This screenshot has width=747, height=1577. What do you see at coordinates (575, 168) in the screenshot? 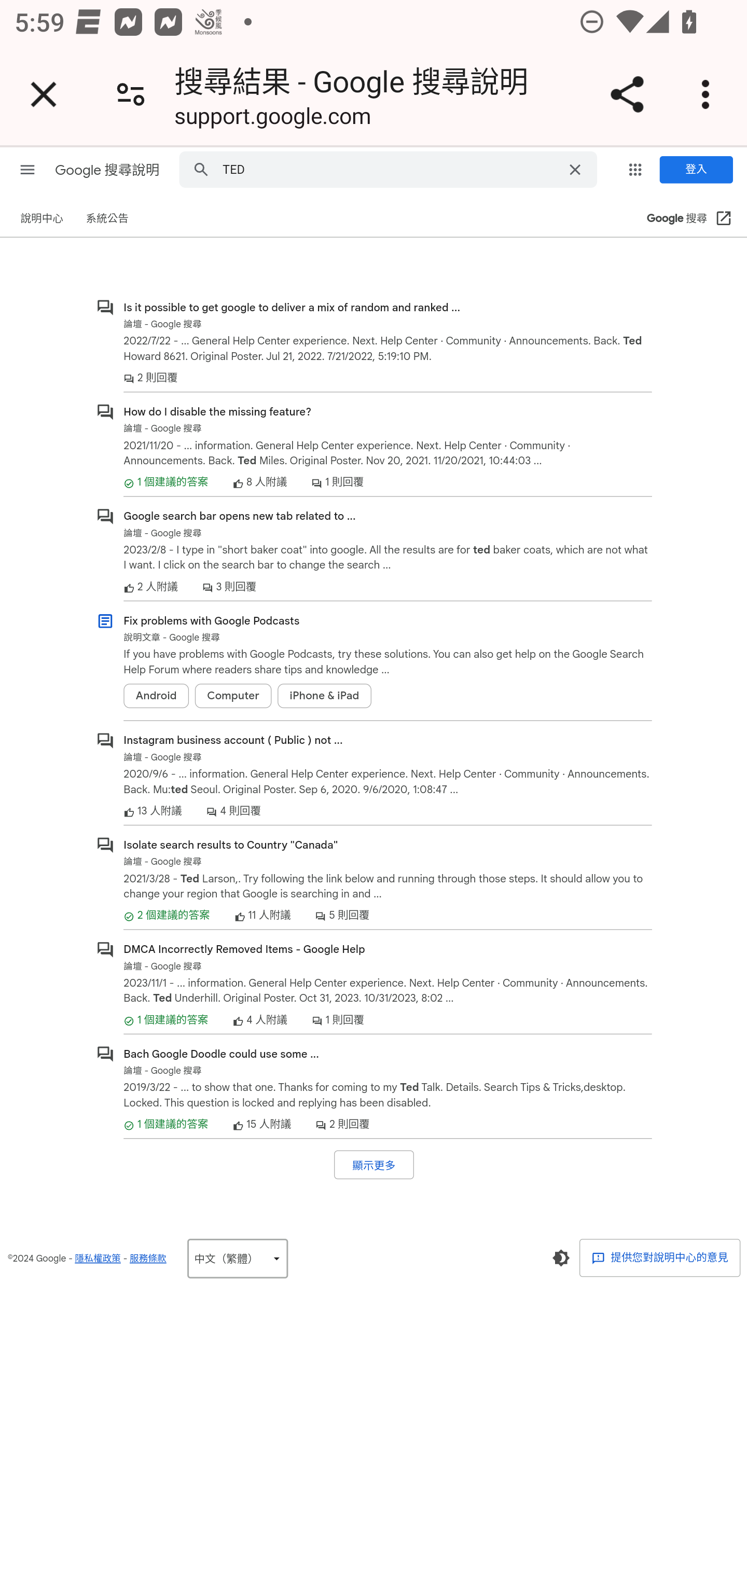
I see `清除搜尋內容` at bounding box center [575, 168].